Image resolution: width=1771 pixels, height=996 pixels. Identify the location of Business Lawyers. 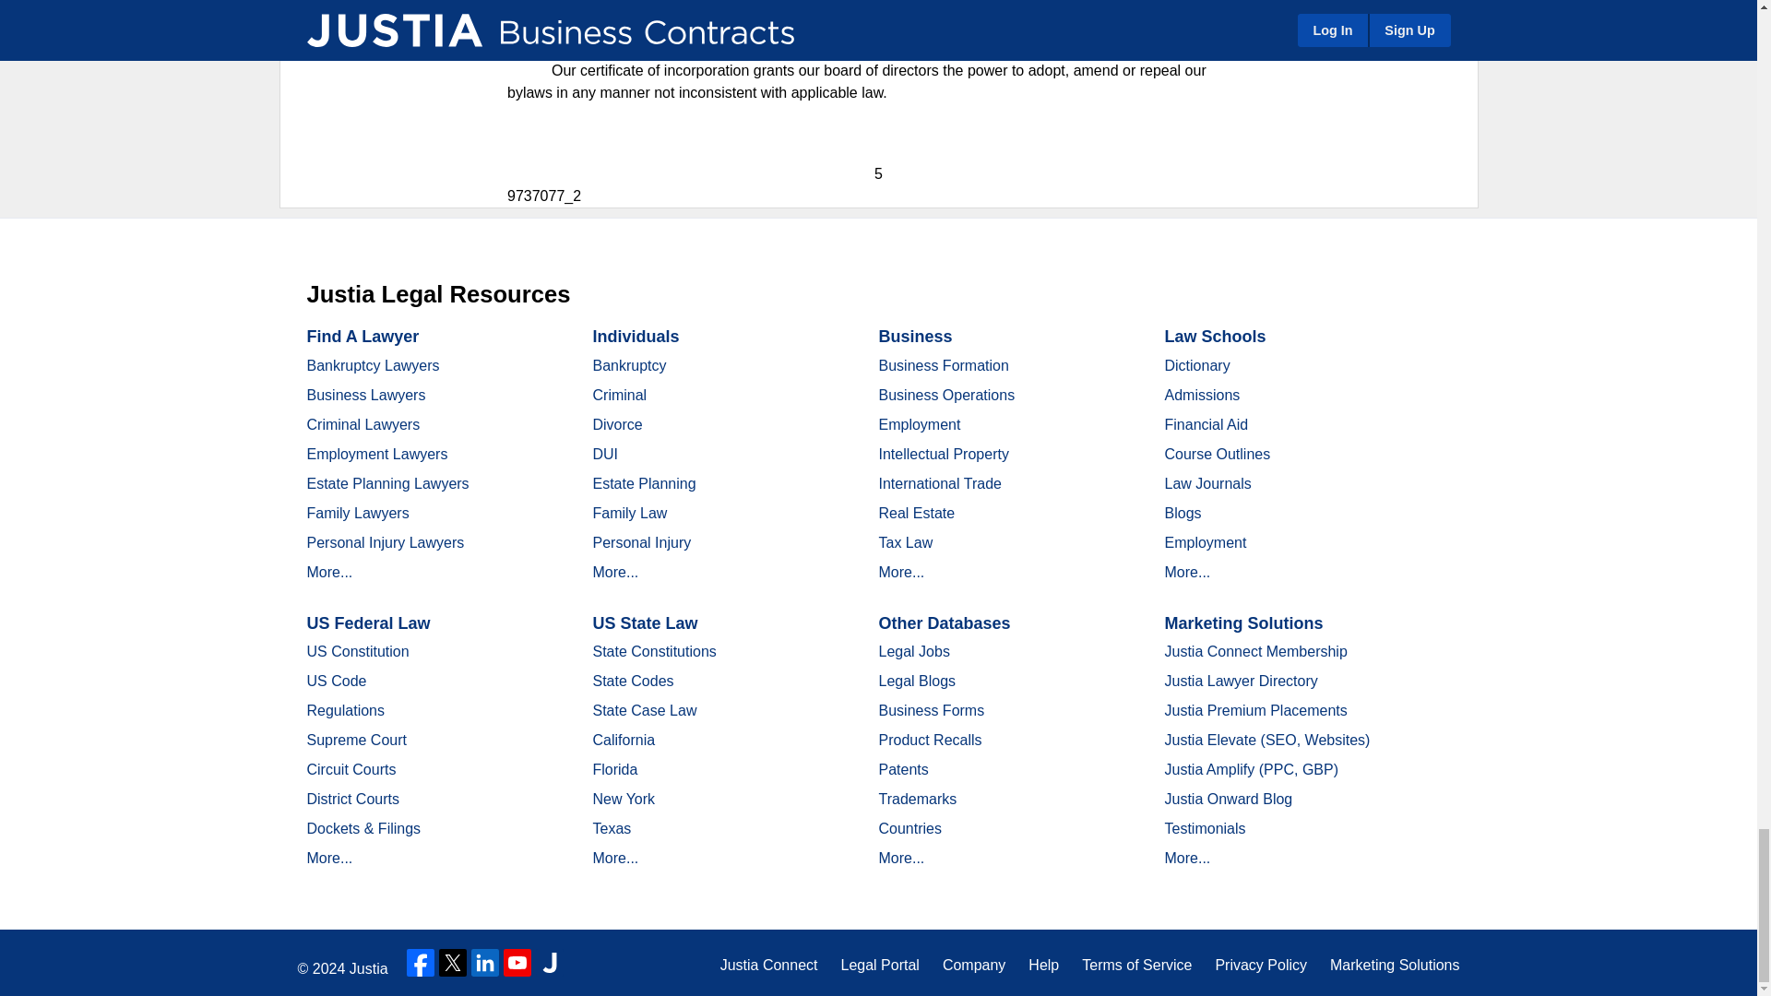
(365, 395).